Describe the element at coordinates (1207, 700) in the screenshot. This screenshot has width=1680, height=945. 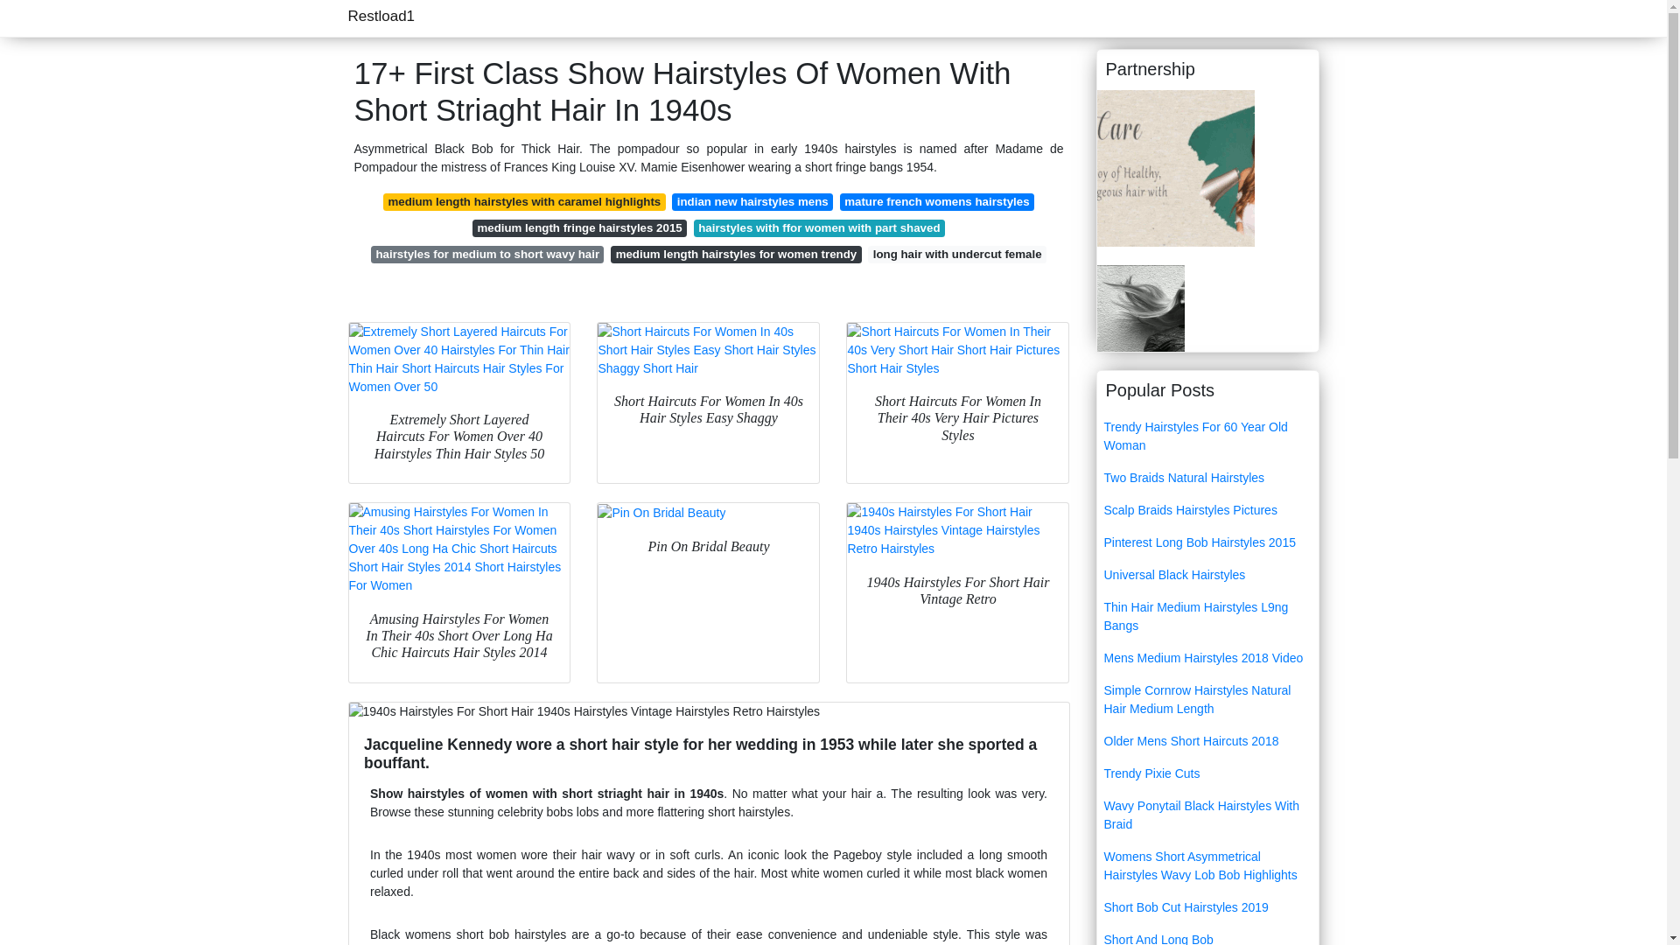
I see `Simple Cornrow Hairstyles Natural Hair Medium Length` at that location.